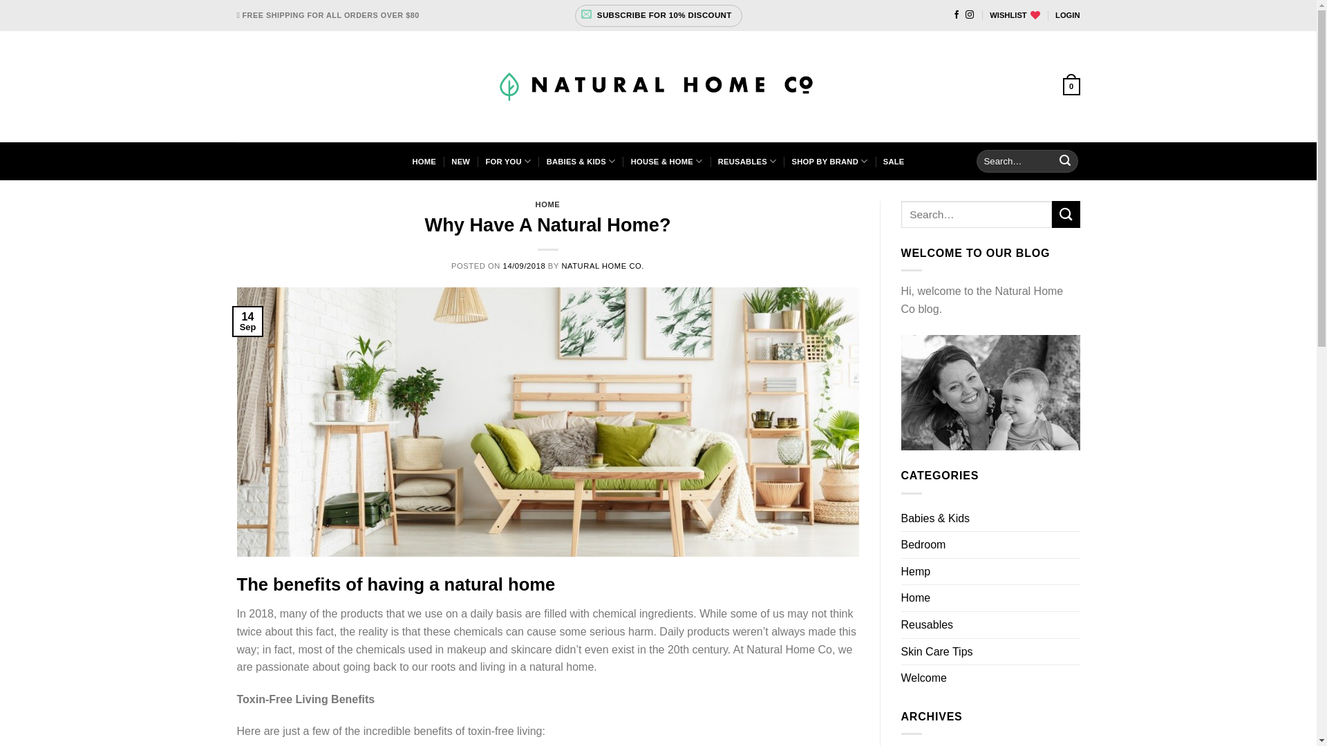  What do you see at coordinates (1015, 16) in the screenshot?
I see `WISHLIST` at bounding box center [1015, 16].